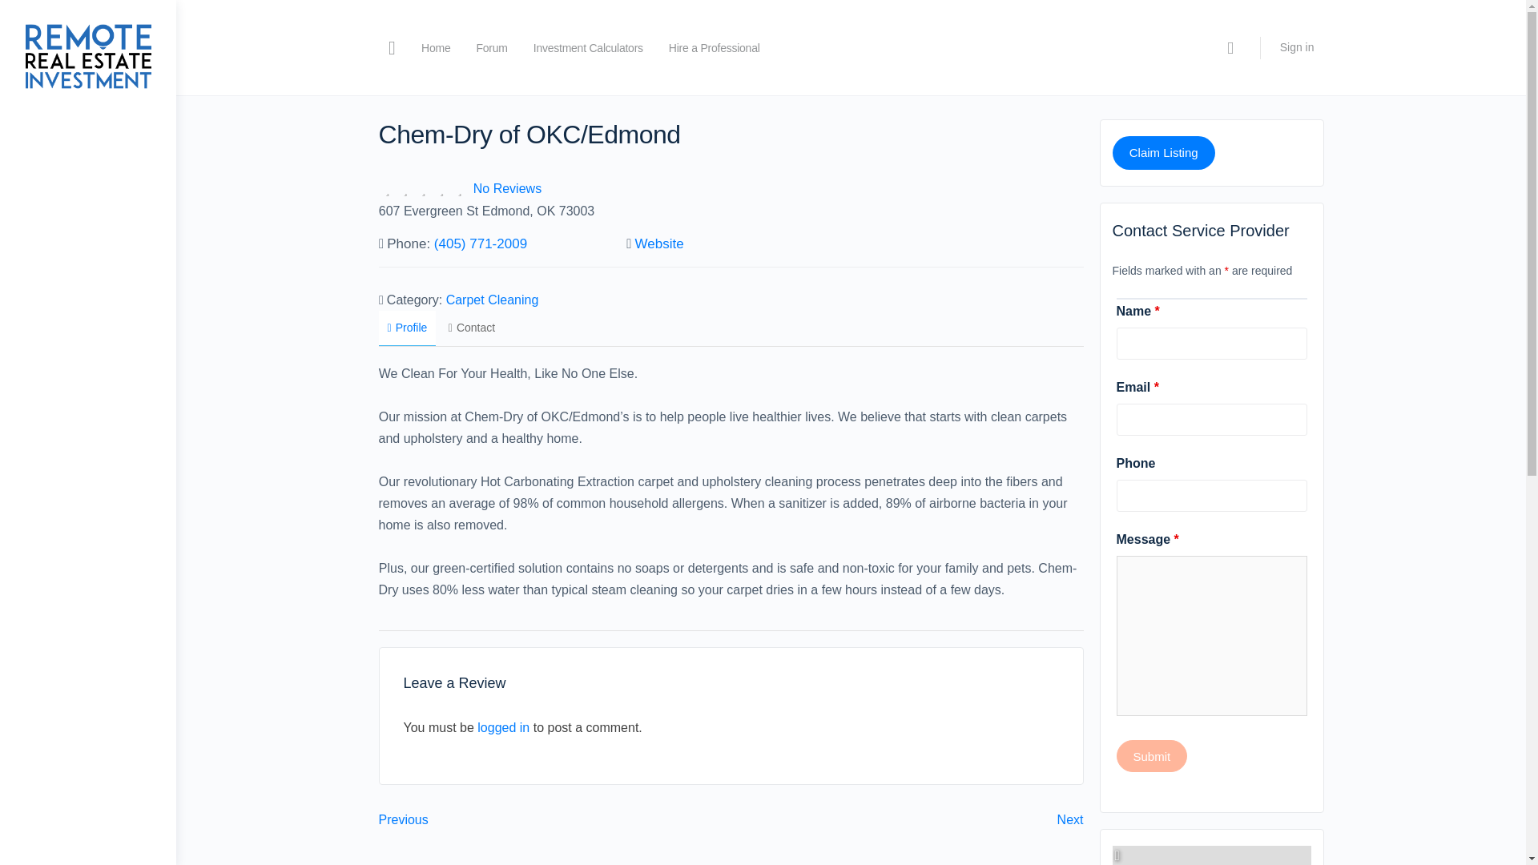 Image resolution: width=1538 pixels, height=865 pixels. I want to click on Next, so click(1070, 820).